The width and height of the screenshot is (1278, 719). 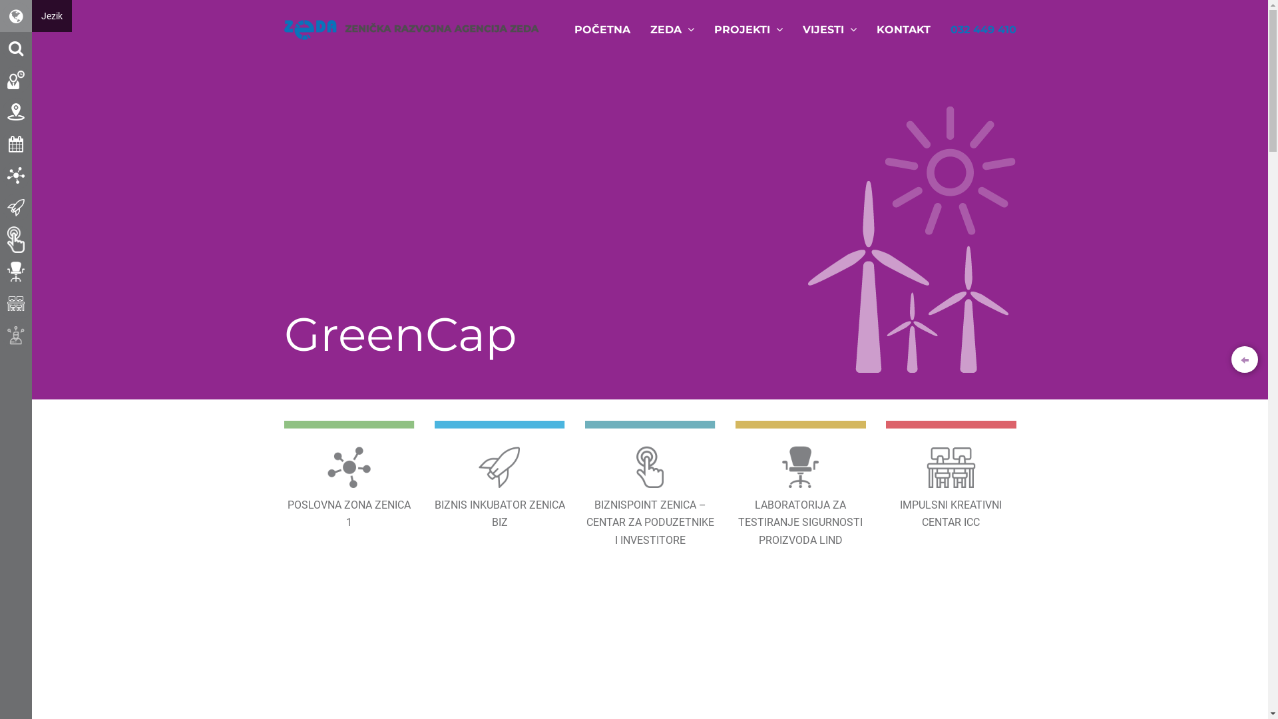 I want to click on PROJEKTI, so click(x=748, y=30).